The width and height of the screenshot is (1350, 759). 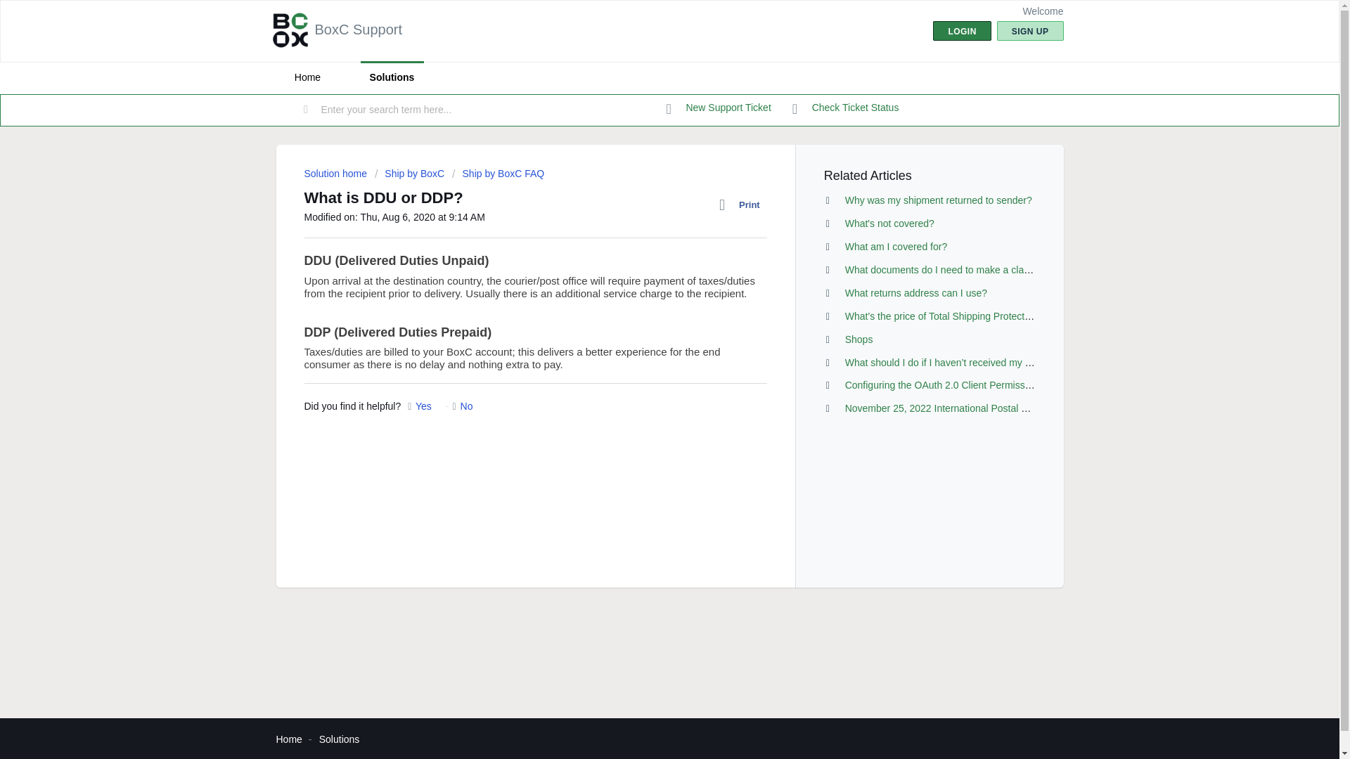 I want to click on SIGN UP, so click(x=1030, y=31).